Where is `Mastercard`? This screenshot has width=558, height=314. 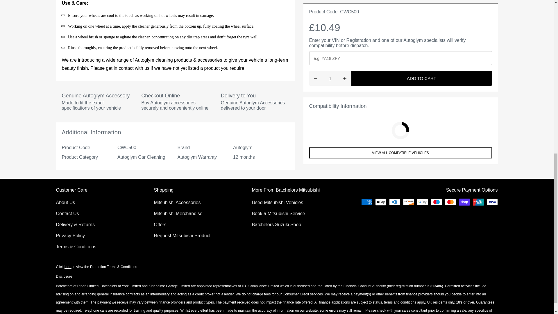
Mastercard is located at coordinates (450, 202).